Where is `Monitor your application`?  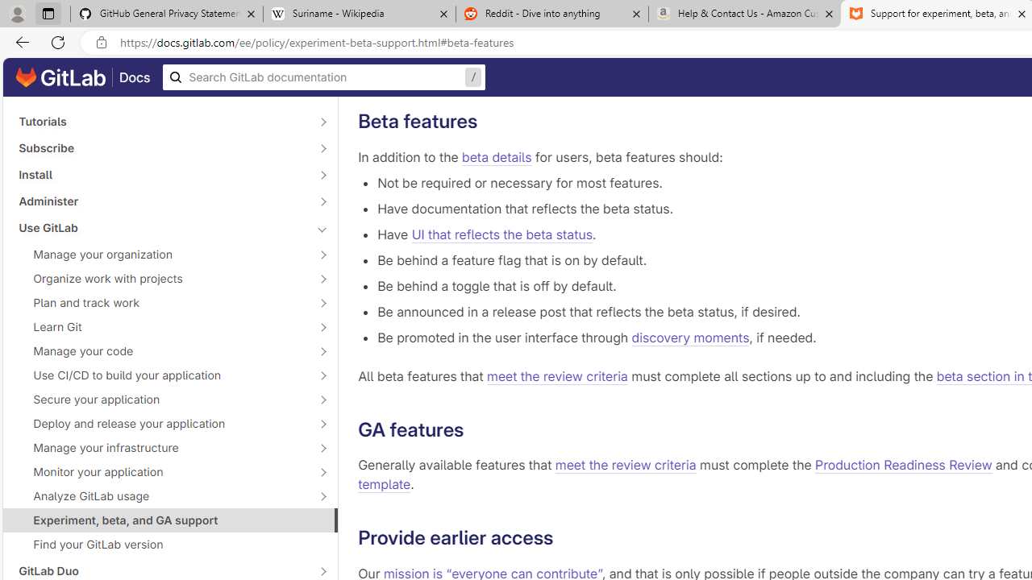
Monitor your application is located at coordinates (161, 472).